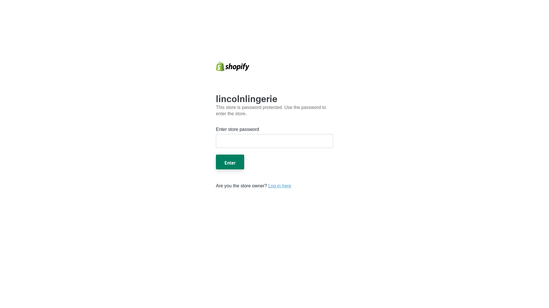  Describe the element at coordinates (280, 186) in the screenshot. I see `Log in here` at that location.